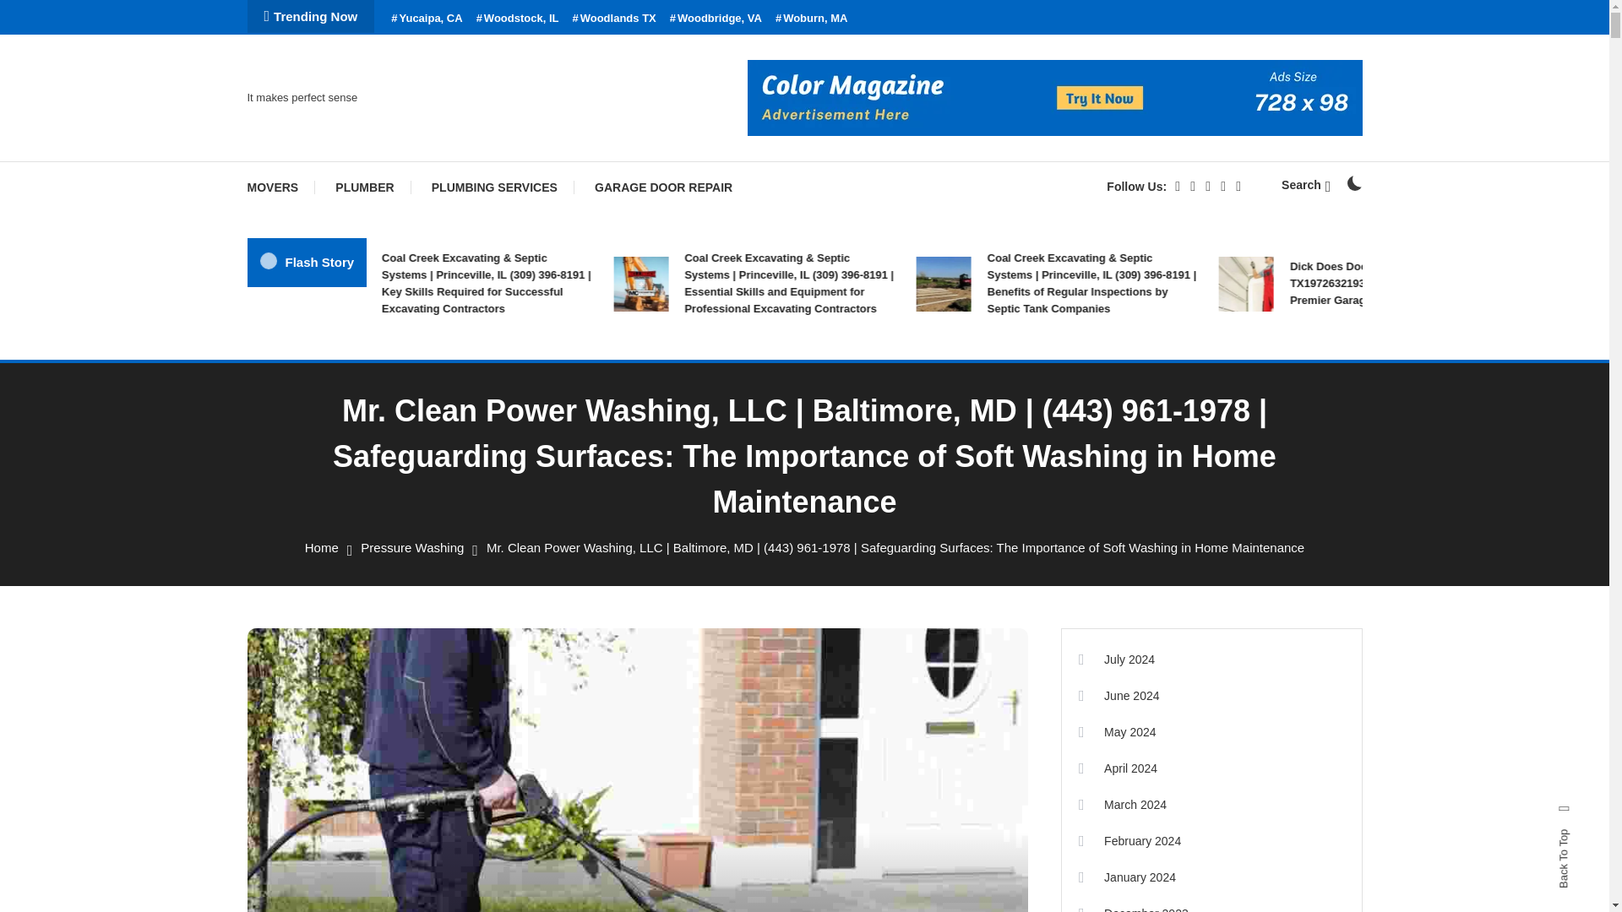 The height and width of the screenshot is (912, 1622). What do you see at coordinates (321, 547) in the screenshot?
I see `Home` at bounding box center [321, 547].